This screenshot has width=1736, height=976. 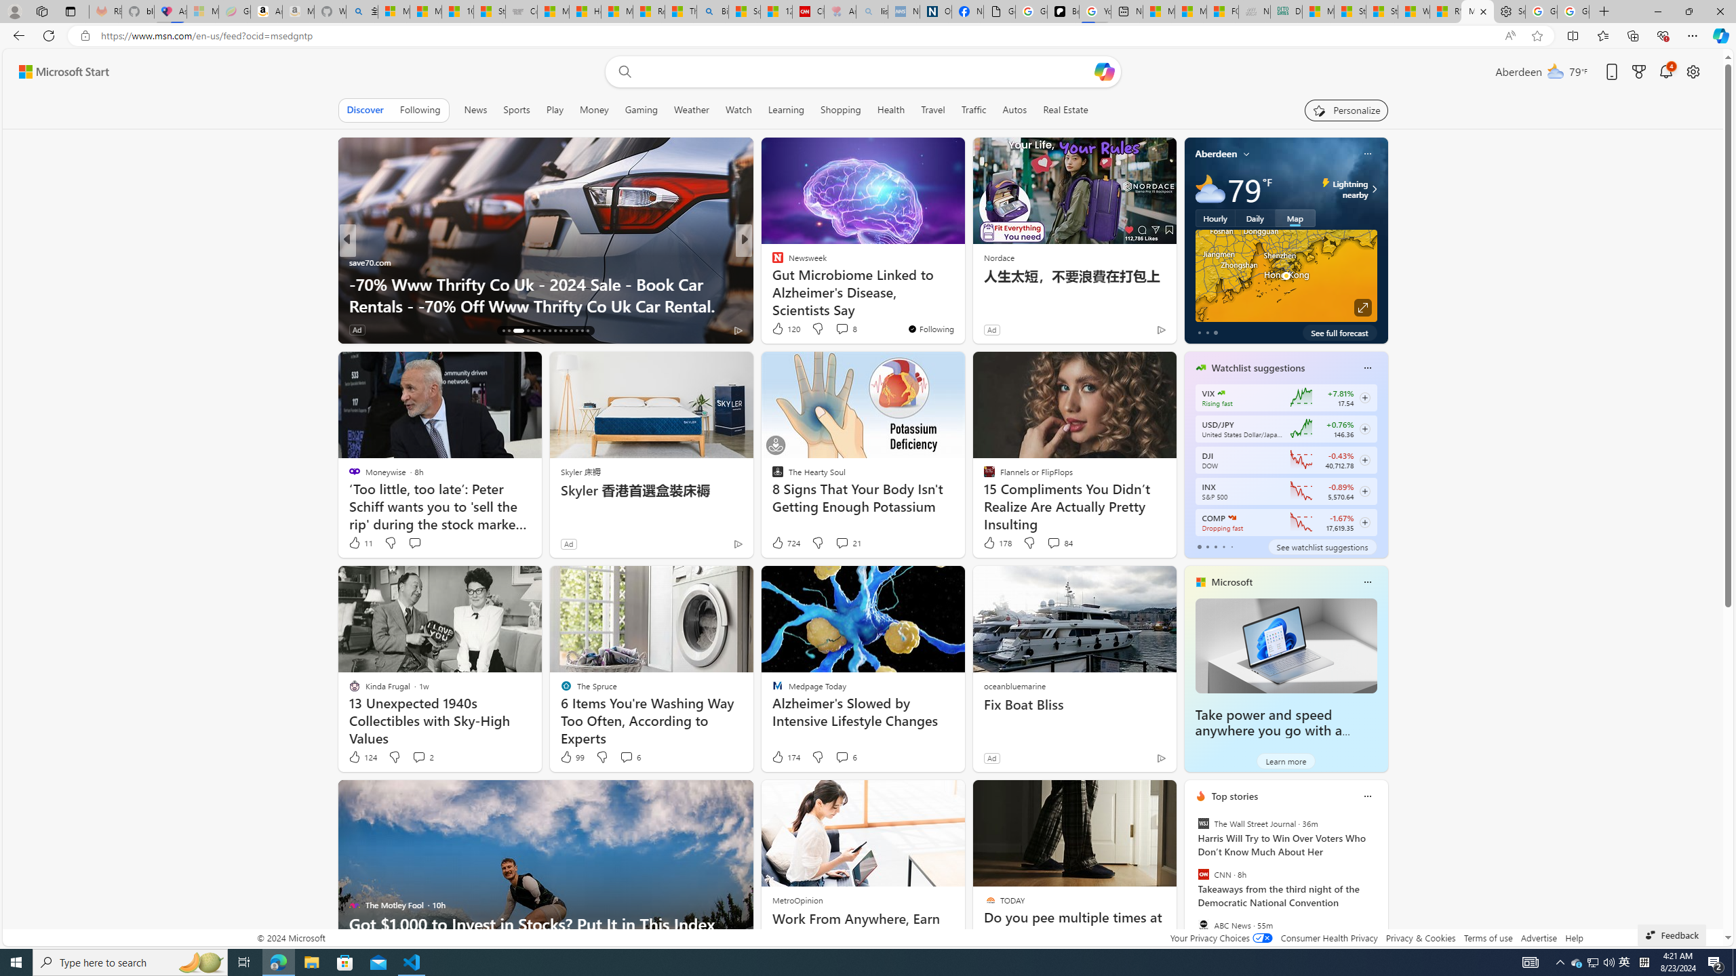 What do you see at coordinates (838, 329) in the screenshot?
I see `View comments 7 Comment` at bounding box center [838, 329].